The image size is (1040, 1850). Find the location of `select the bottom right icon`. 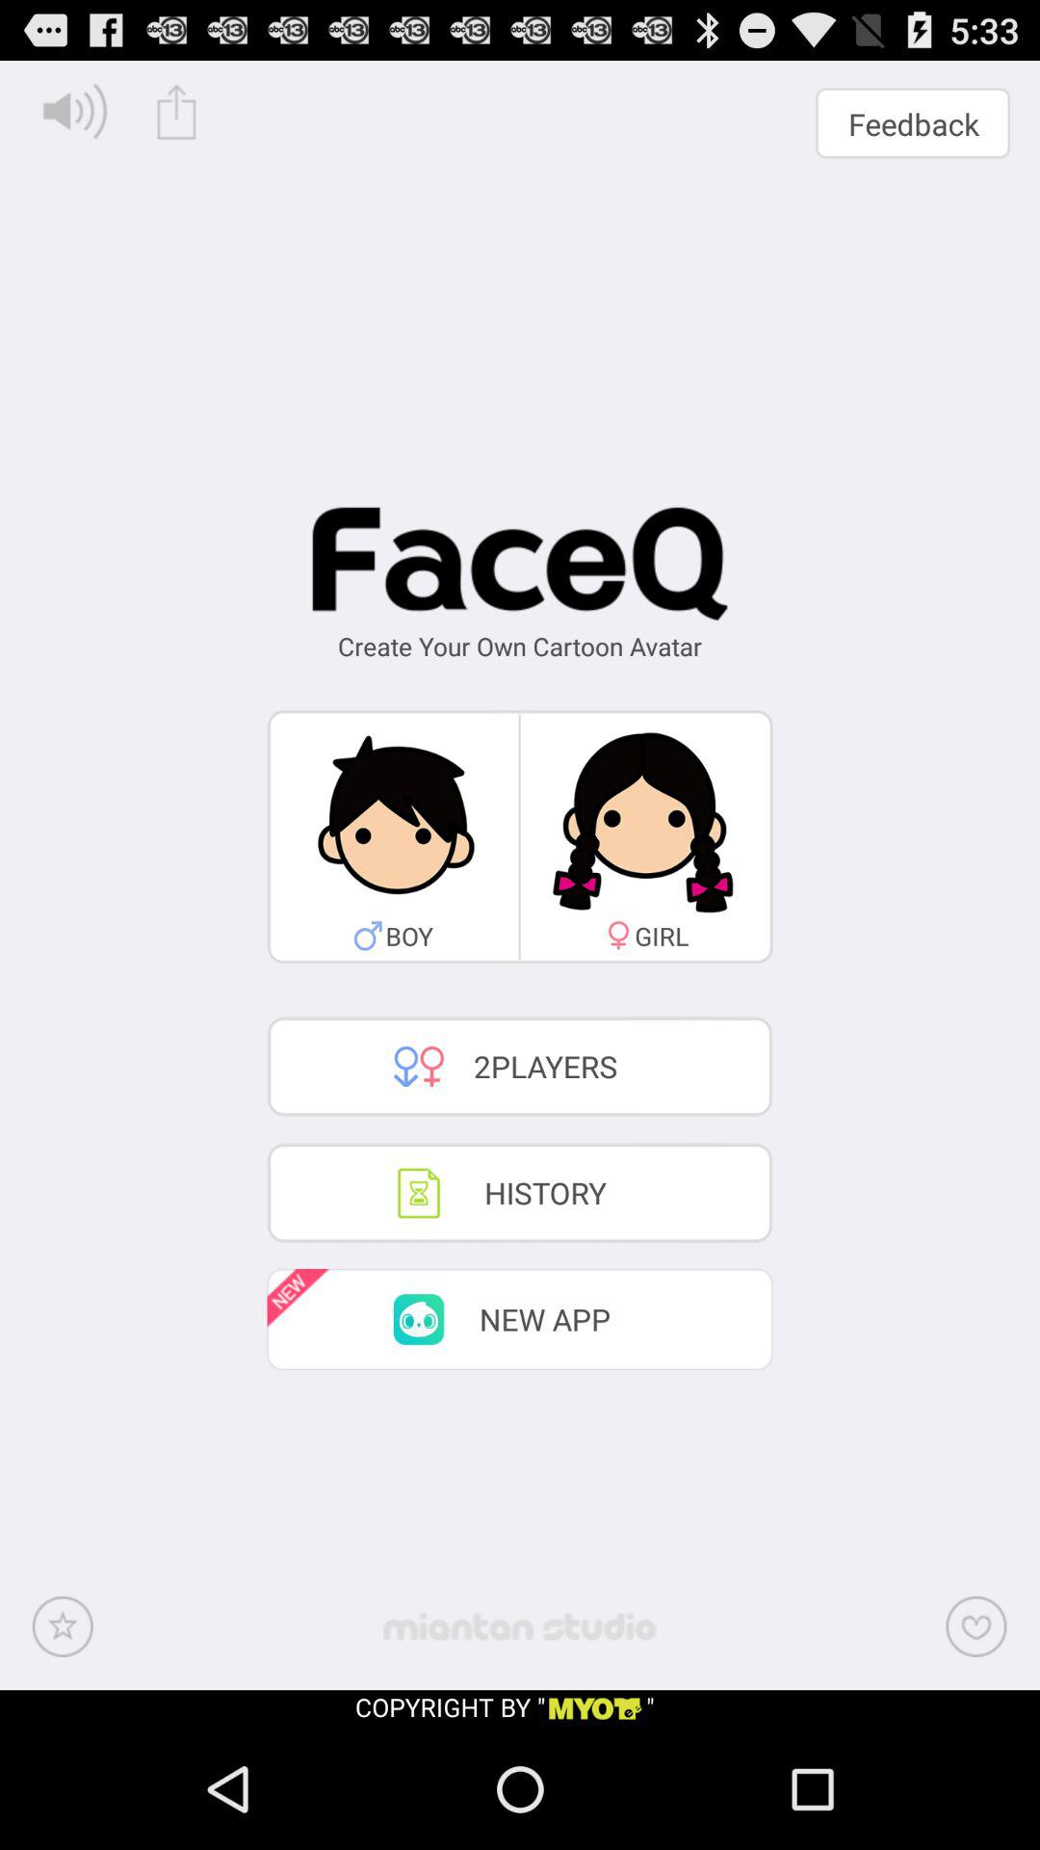

select the bottom right icon is located at coordinates (976, 1626).